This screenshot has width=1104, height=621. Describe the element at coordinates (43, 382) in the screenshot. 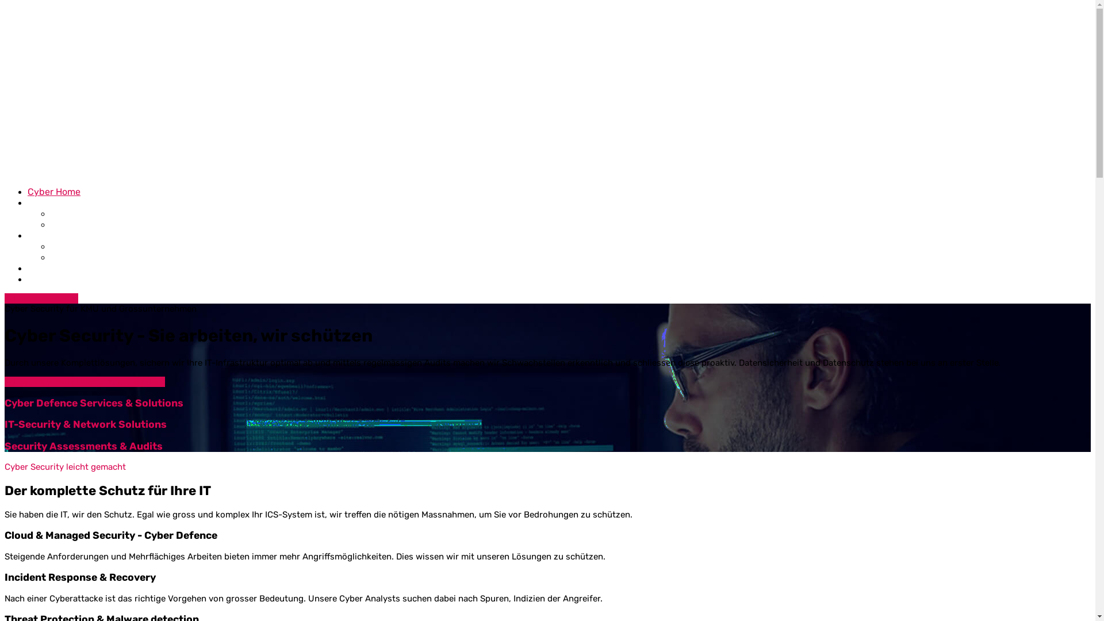

I see `Ad.Security Portal` at that location.